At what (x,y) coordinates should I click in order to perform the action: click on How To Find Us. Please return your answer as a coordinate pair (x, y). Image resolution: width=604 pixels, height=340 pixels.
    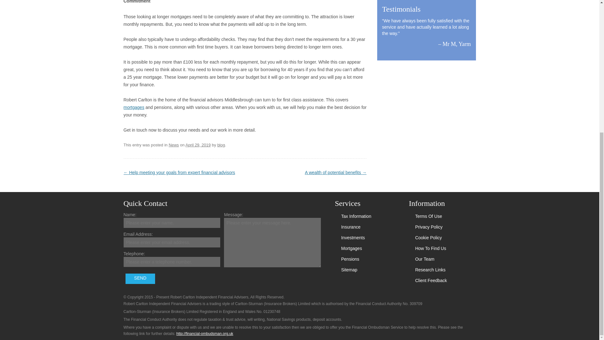
    Looking at the image, I should click on (431, 248).